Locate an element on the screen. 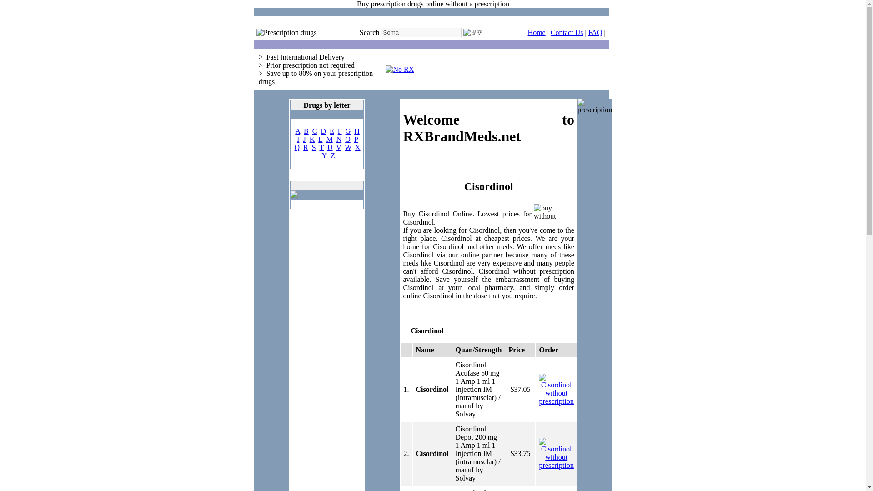 This screenshot has height=491, width=873. Letter C is located at coordinates (315, 131).